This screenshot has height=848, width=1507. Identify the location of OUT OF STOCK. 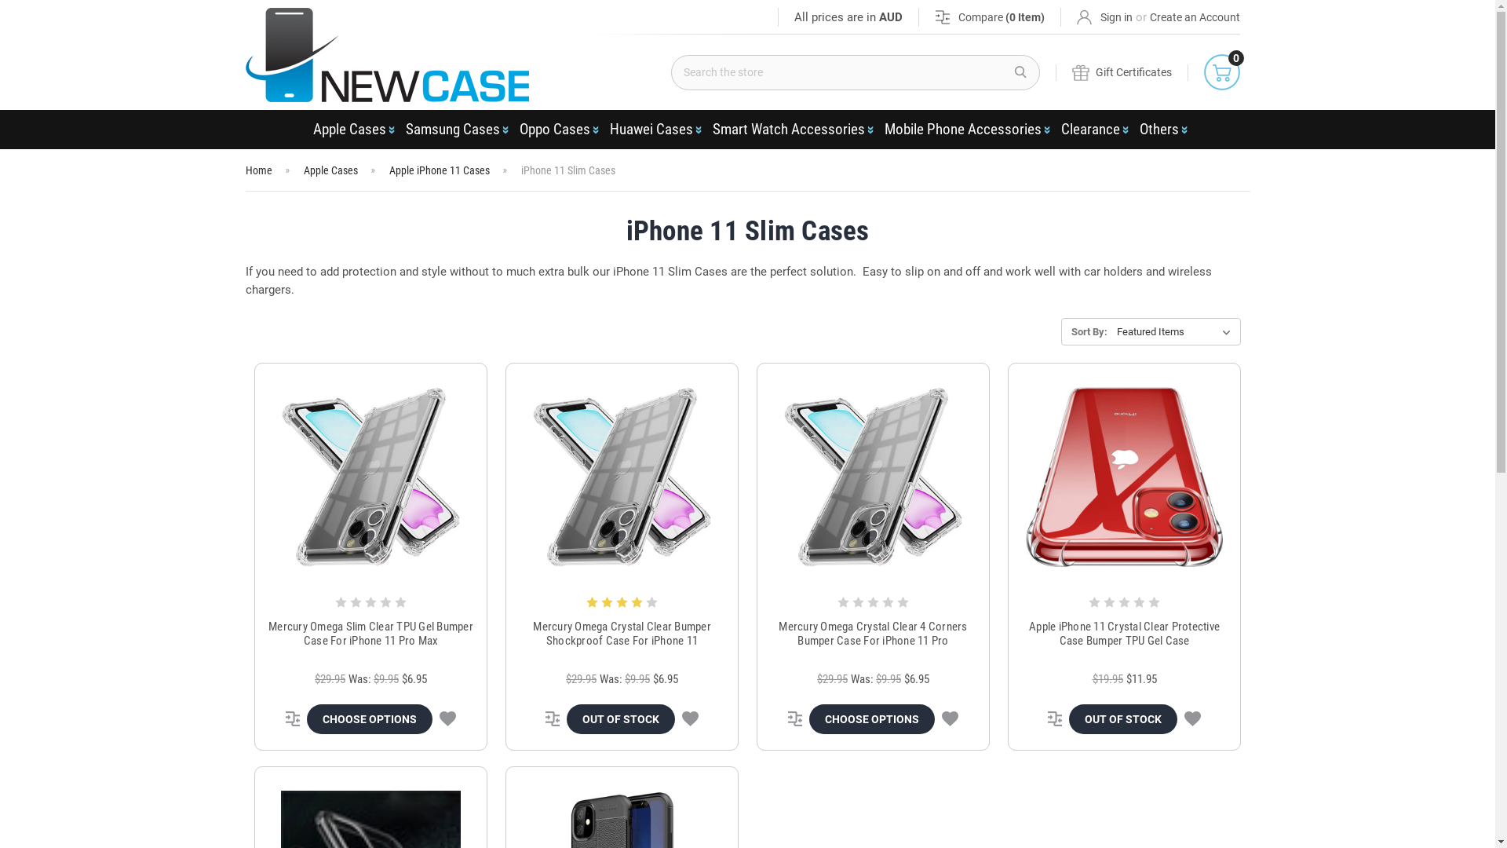
(1123, 719).